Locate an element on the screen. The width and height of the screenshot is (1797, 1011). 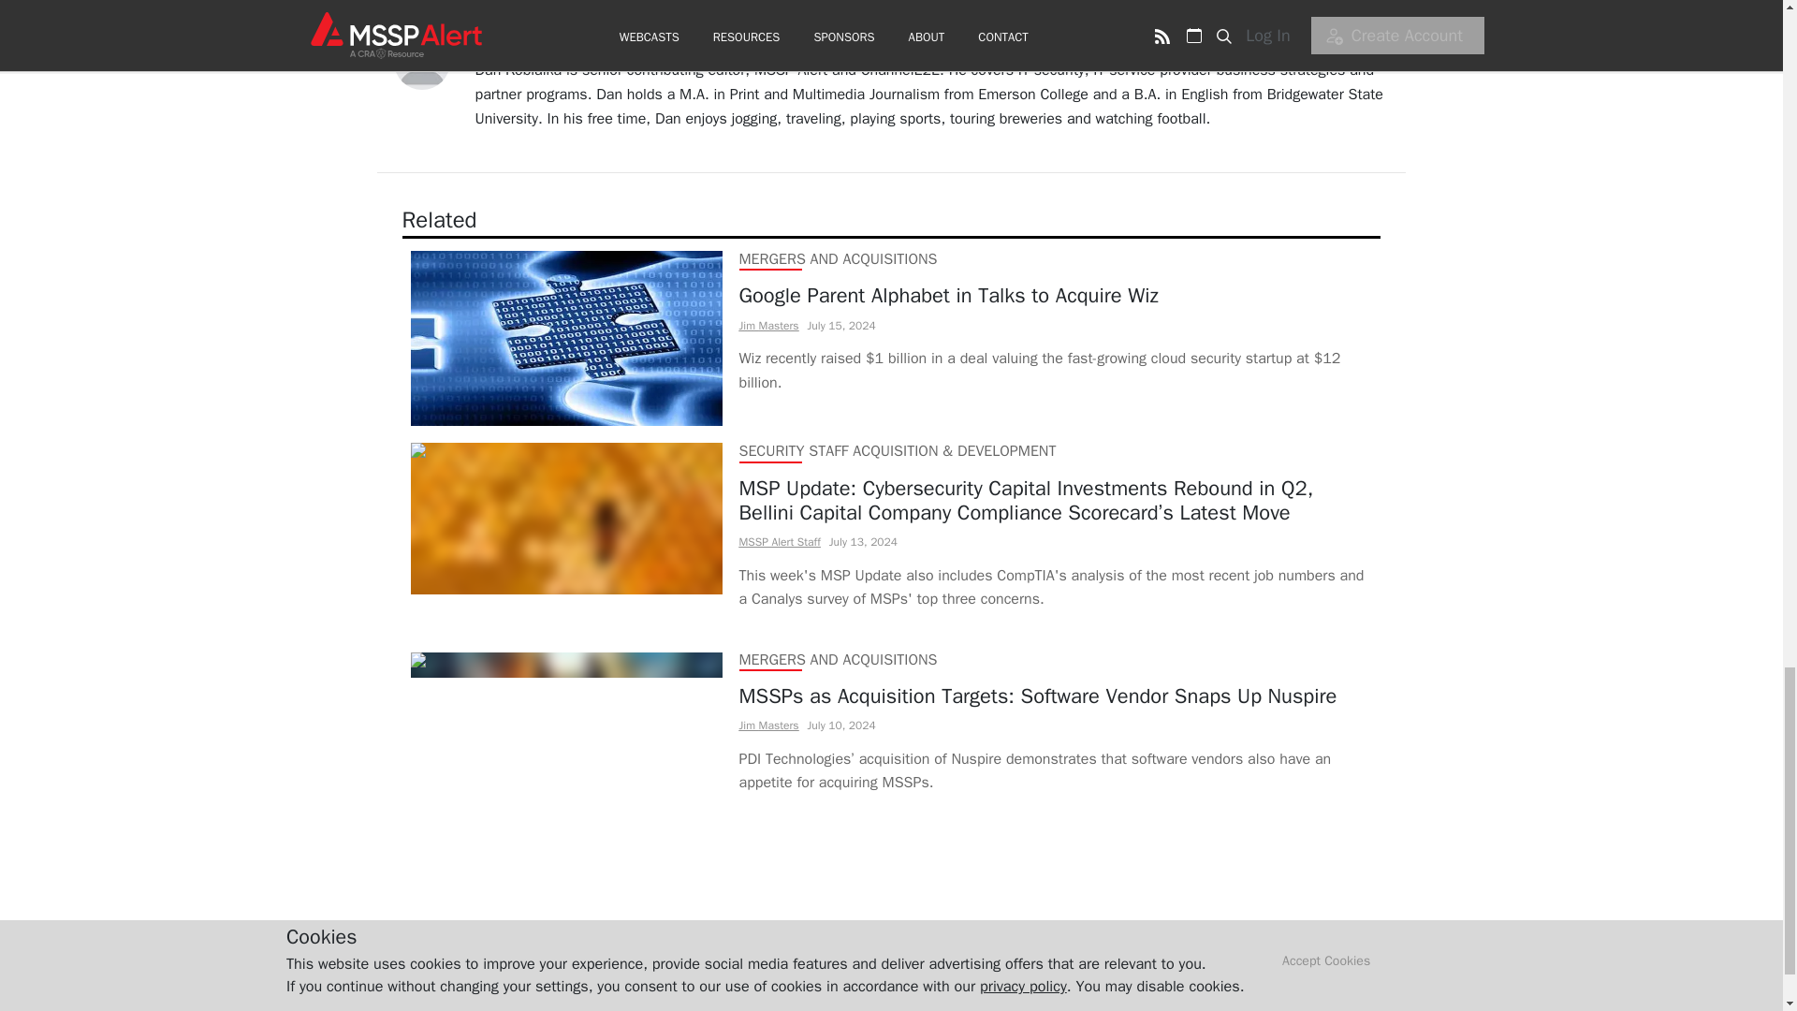
MERGERS AND ACQUISITIONS is located at coordinates (839, 258).